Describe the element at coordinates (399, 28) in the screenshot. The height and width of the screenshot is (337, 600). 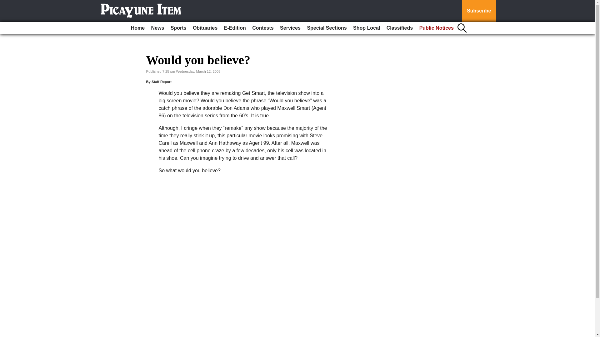
I see `Classifieds` at that location.